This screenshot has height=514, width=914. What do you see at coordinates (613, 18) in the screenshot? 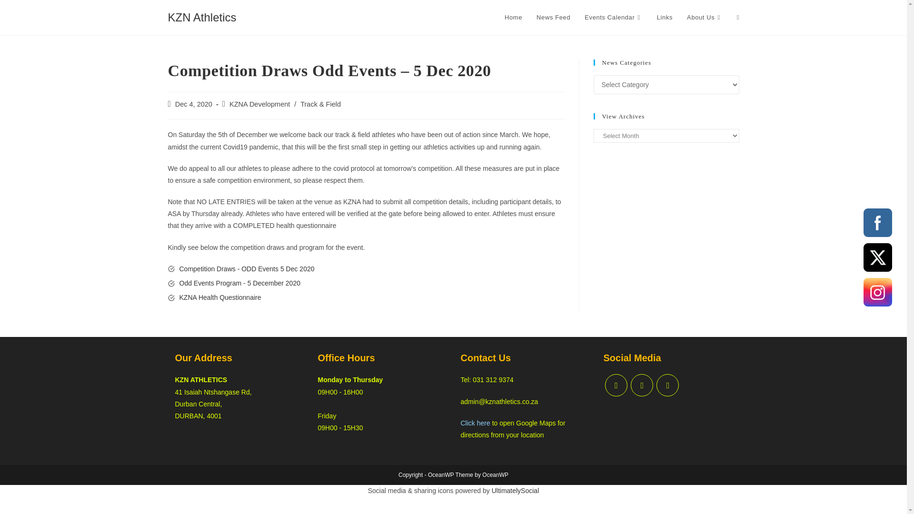
I see `Events Calendar` at bounding box center [613, 18].